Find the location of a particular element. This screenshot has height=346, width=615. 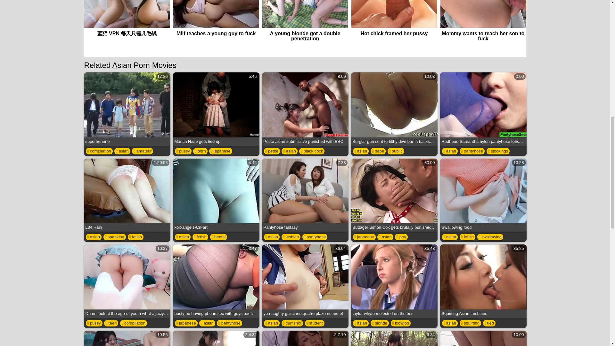

busty ho having phone sex with guys pantyhose is located at coordinates (216, 281).